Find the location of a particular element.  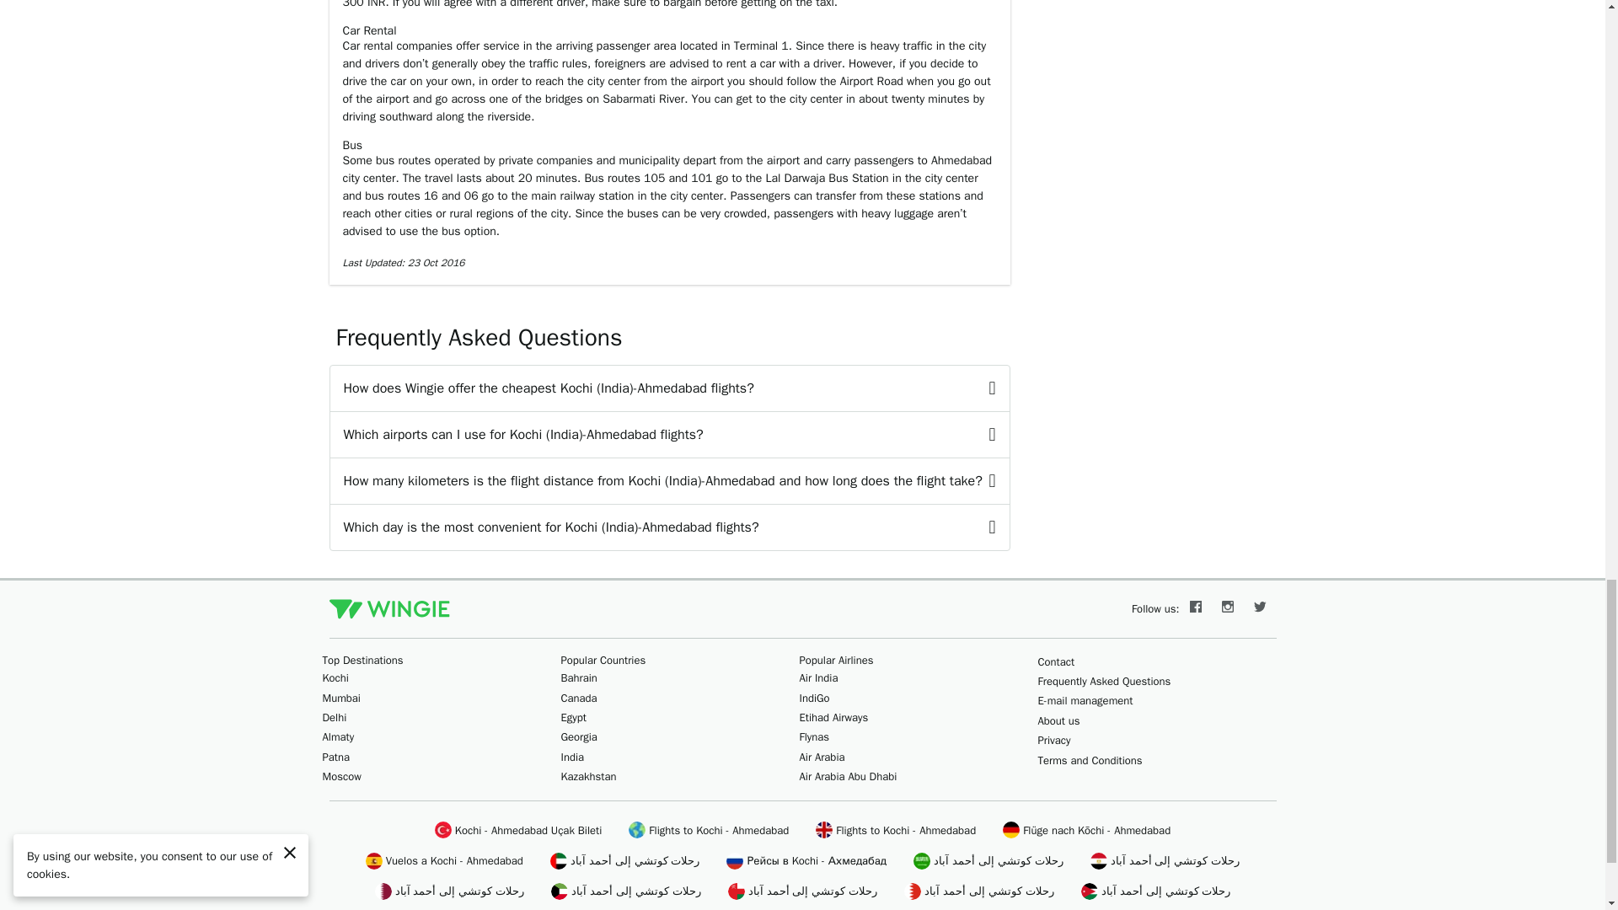

Moscow is located at coordinates (341, 775).